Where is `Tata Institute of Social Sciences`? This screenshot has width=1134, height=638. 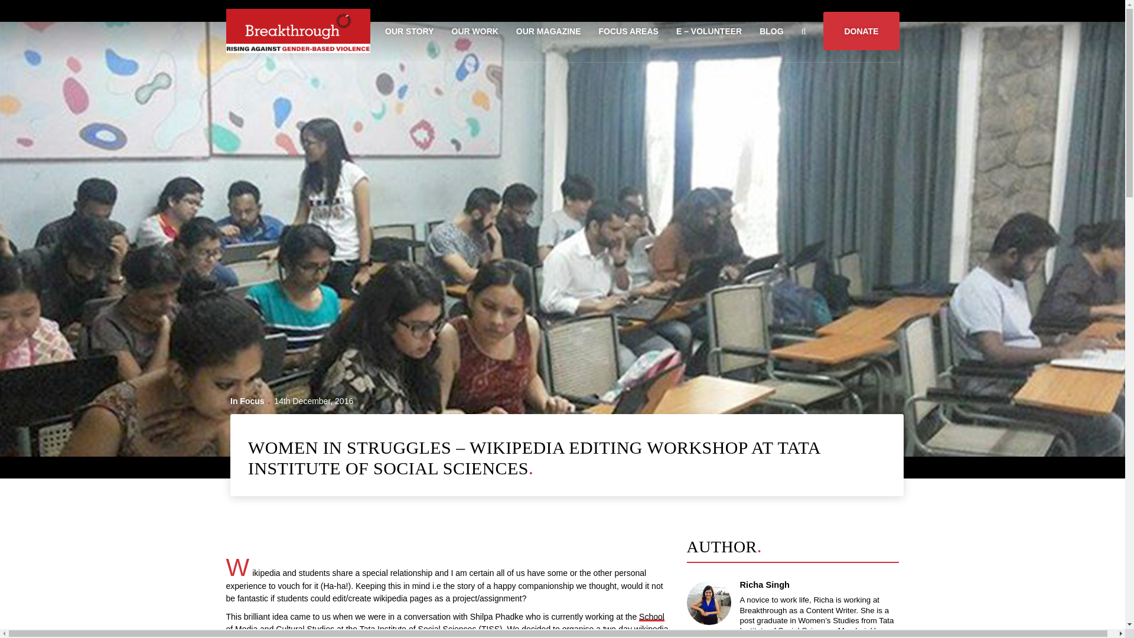
Tata Institute of Social Sciences is located at coordinates (418, 629).